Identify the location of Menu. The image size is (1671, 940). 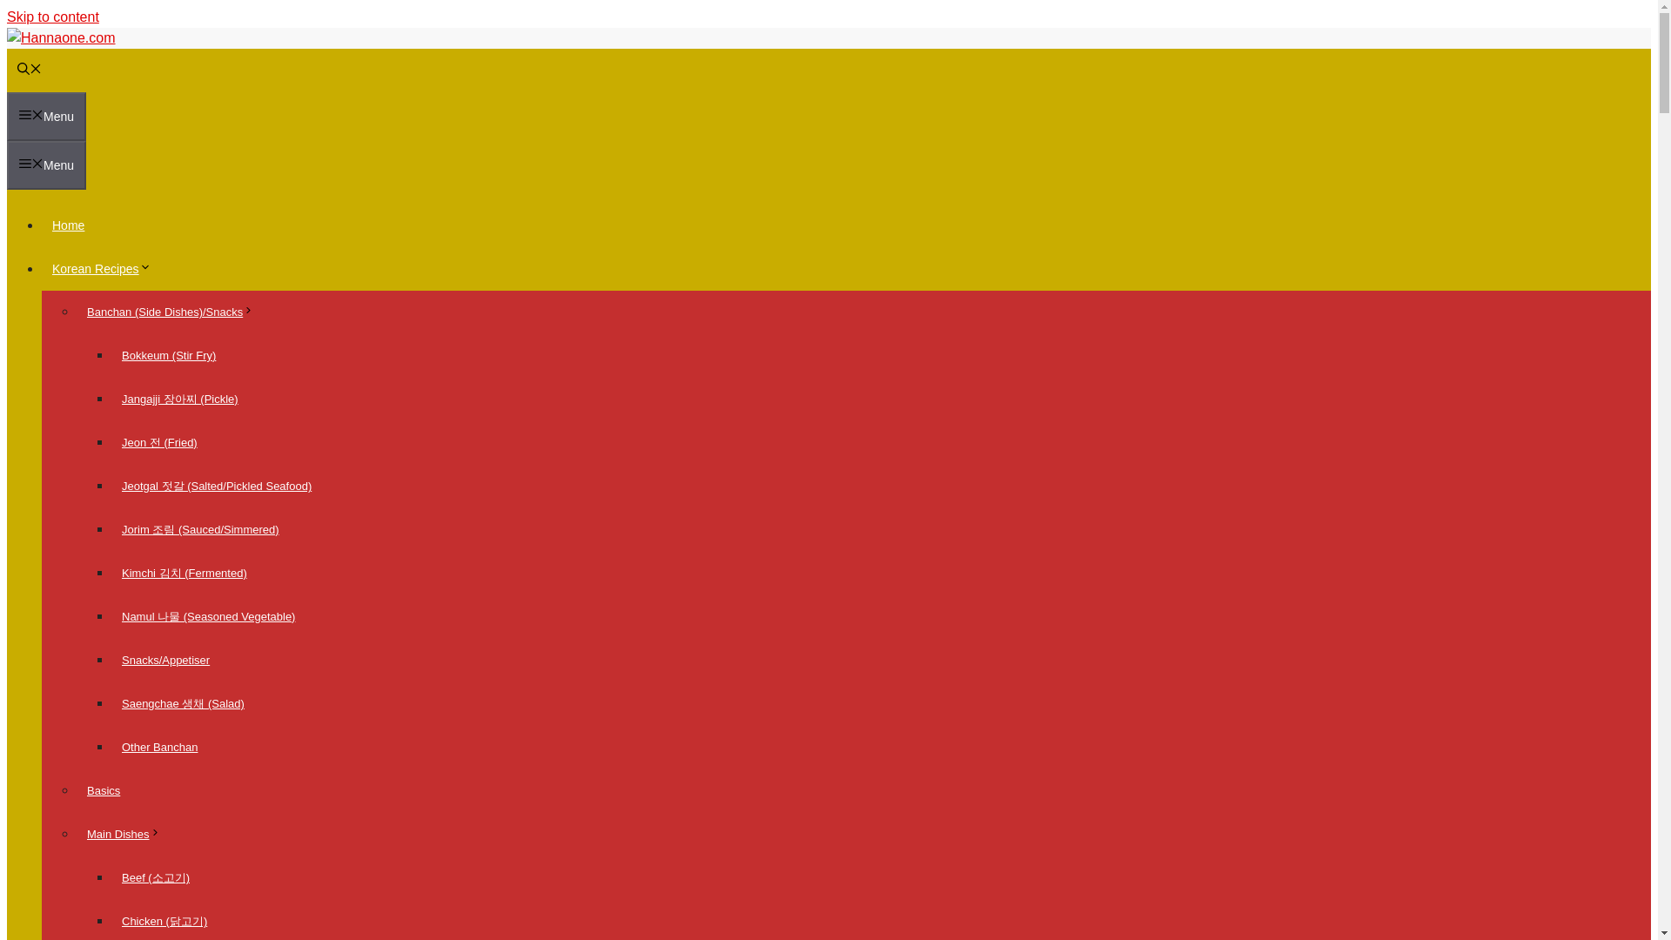
(46, 117).